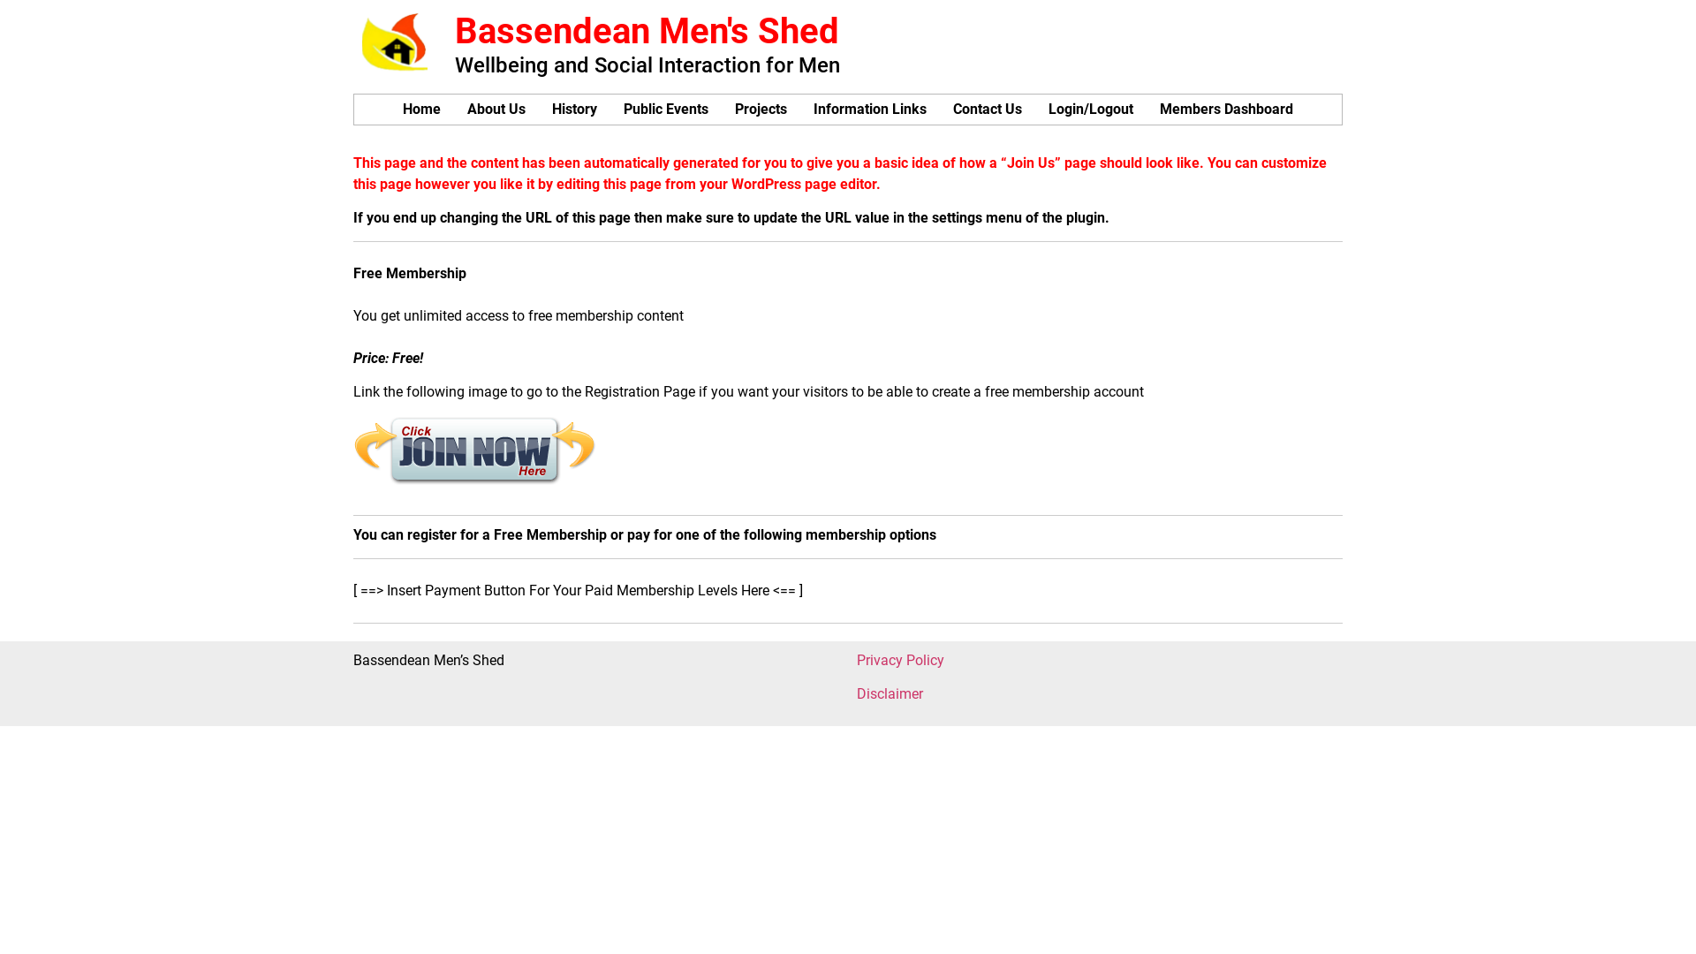 The height and width of the screenshot is (954, 1696). Describe the element at coordinates (1226, 110) in the screenshot. I see `Members Dashboard` at that location.